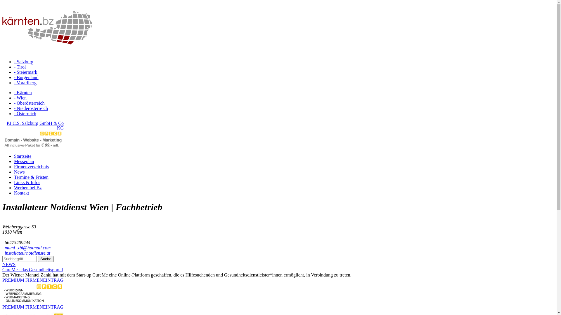  I want to click on Firmenverzeichnis, so click(32, 167).